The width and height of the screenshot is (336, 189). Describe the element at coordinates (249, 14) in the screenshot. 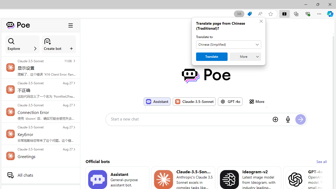

I see `This site has coupons! Shopping in Microsoft Edge` at that location.